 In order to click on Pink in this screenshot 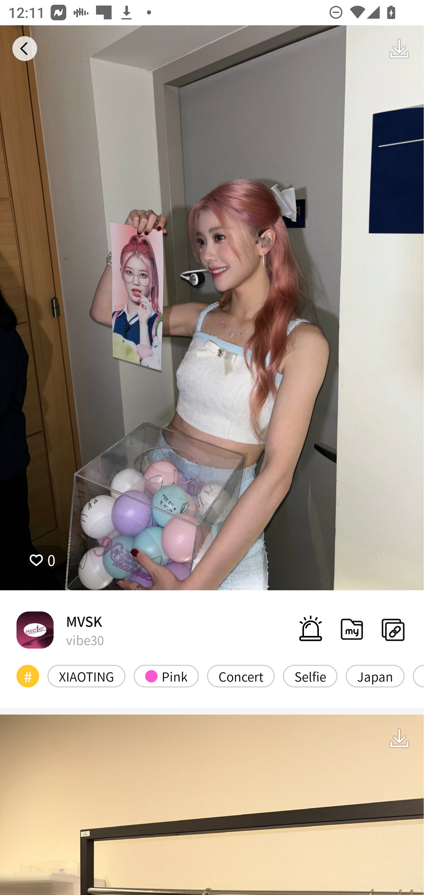, I will do `click(166, 676)`.